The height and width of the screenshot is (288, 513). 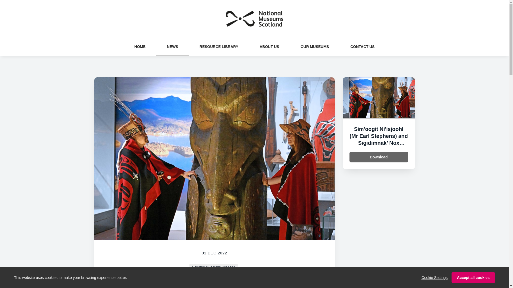 I want to click on Download, so click(x=379, y=157).